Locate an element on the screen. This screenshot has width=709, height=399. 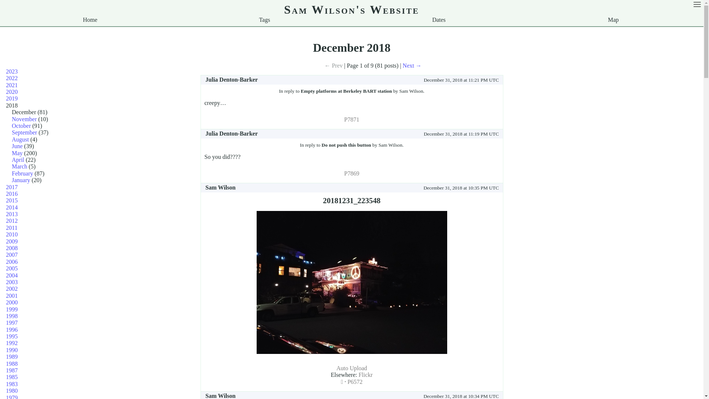
P6572 is located at coordinates (355, 382).